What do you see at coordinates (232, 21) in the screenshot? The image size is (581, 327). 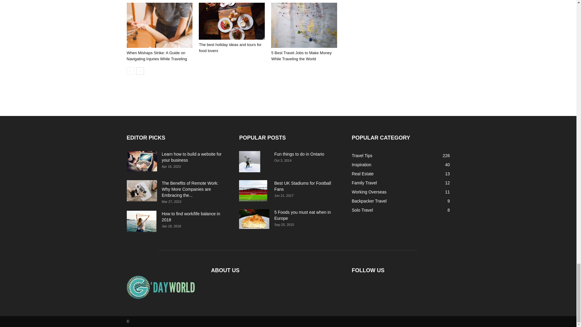 I see `The best holiday ideas and tours for food lovers` at bounding box center [232, 21].